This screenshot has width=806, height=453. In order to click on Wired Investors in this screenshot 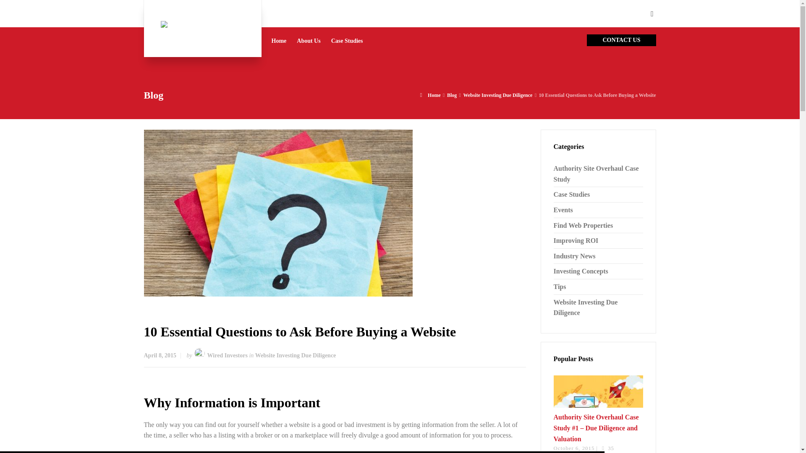, I will do `click(227, 356)`.